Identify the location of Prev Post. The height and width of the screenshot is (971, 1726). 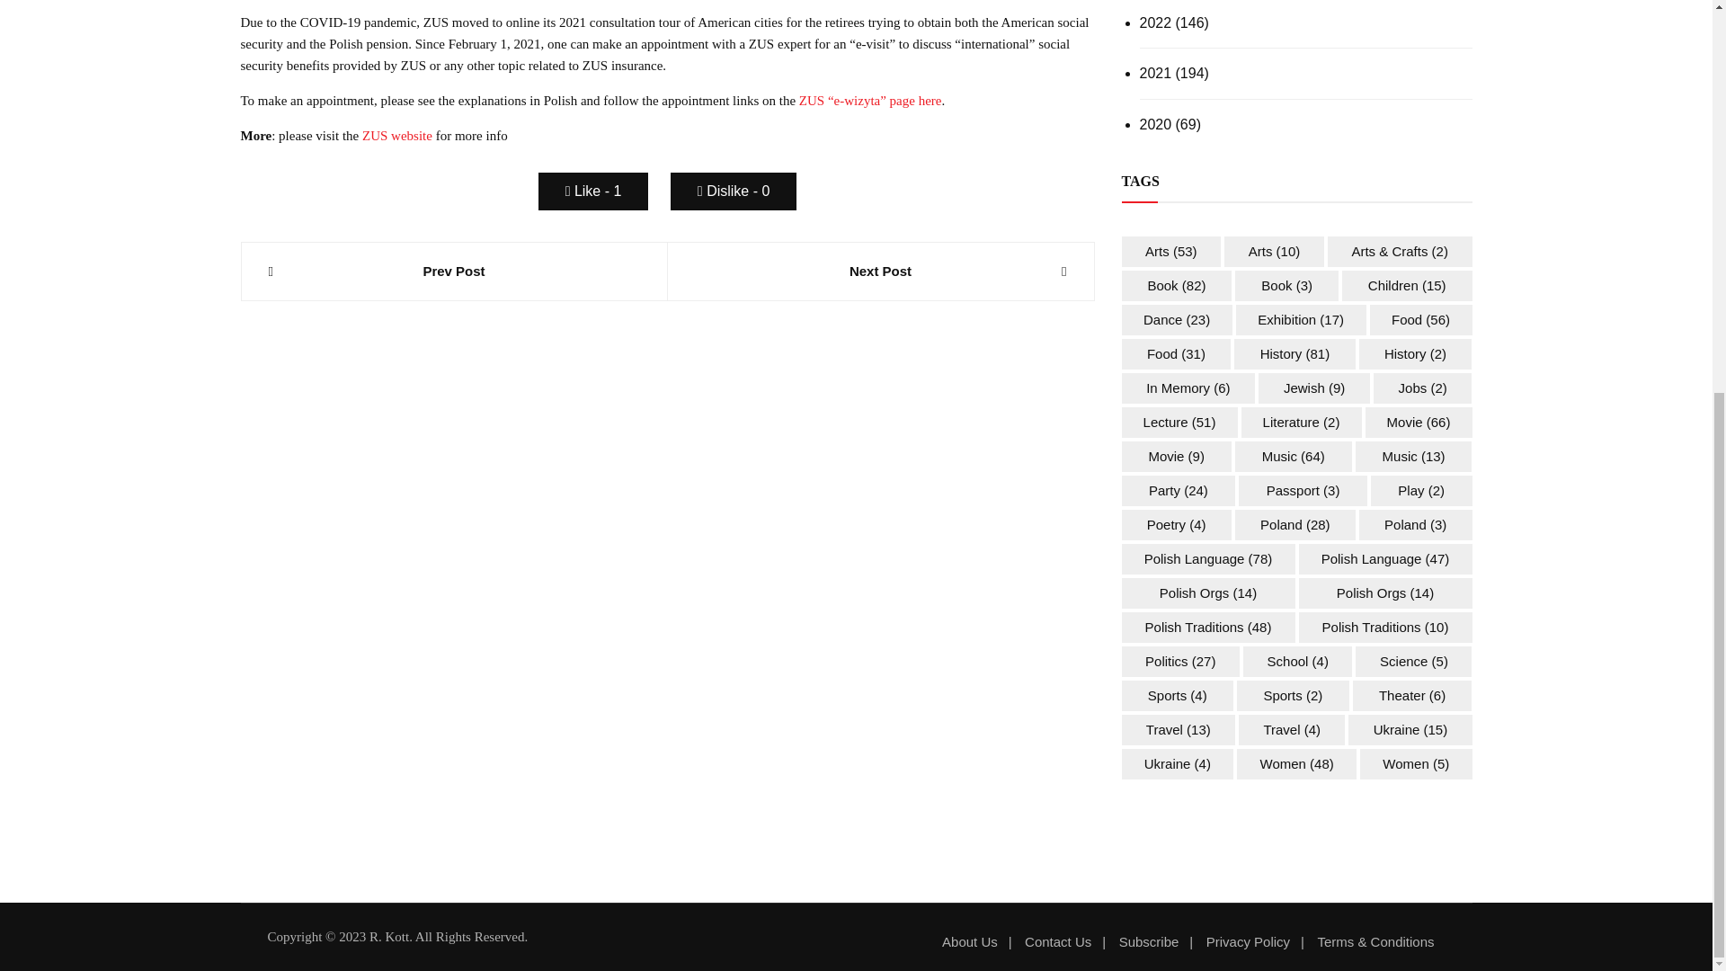
(453, 272).